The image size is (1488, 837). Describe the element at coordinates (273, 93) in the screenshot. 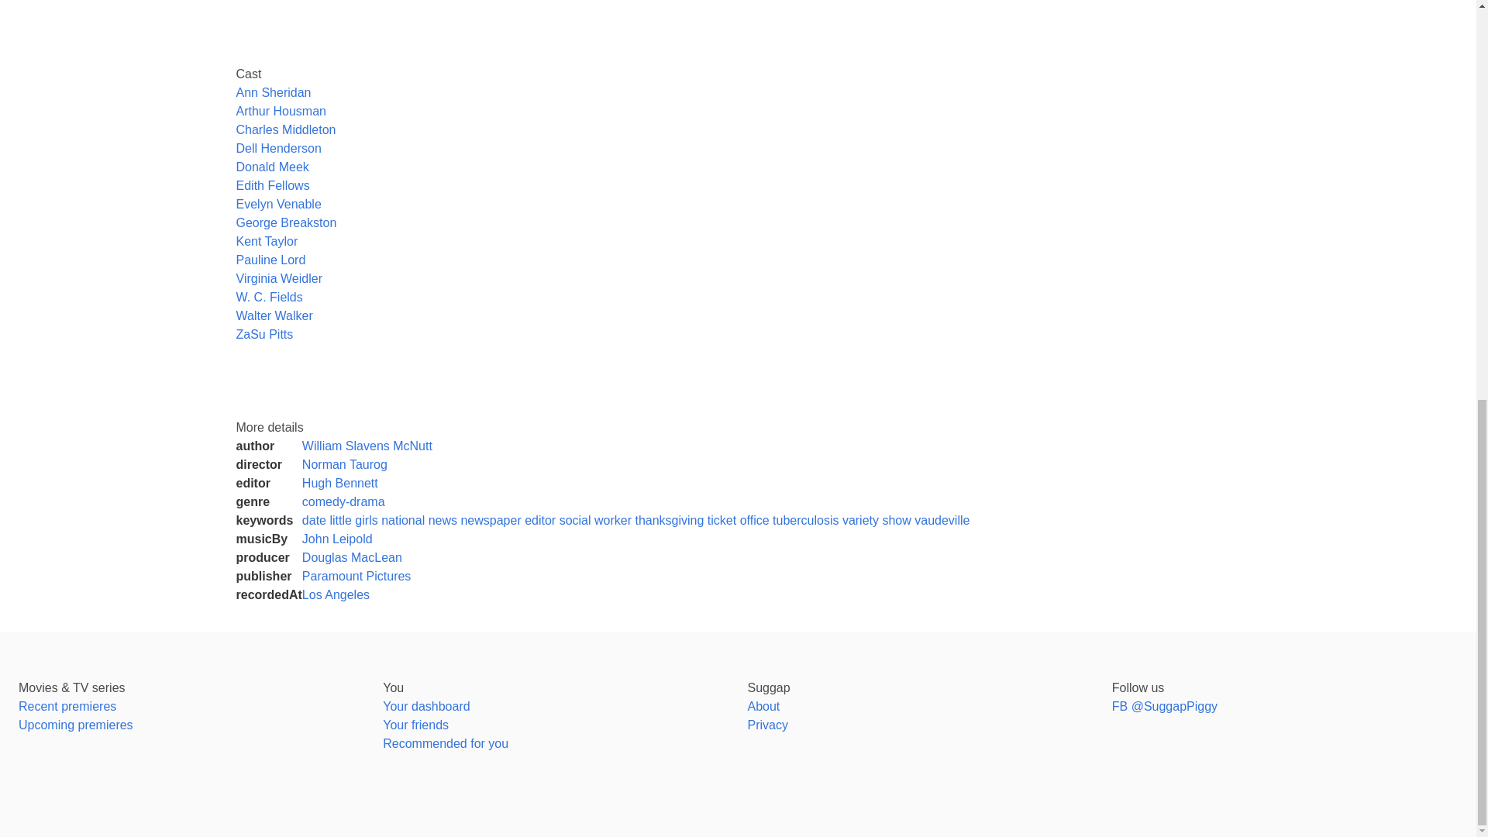

I see `Ann Sheridan` at that location.